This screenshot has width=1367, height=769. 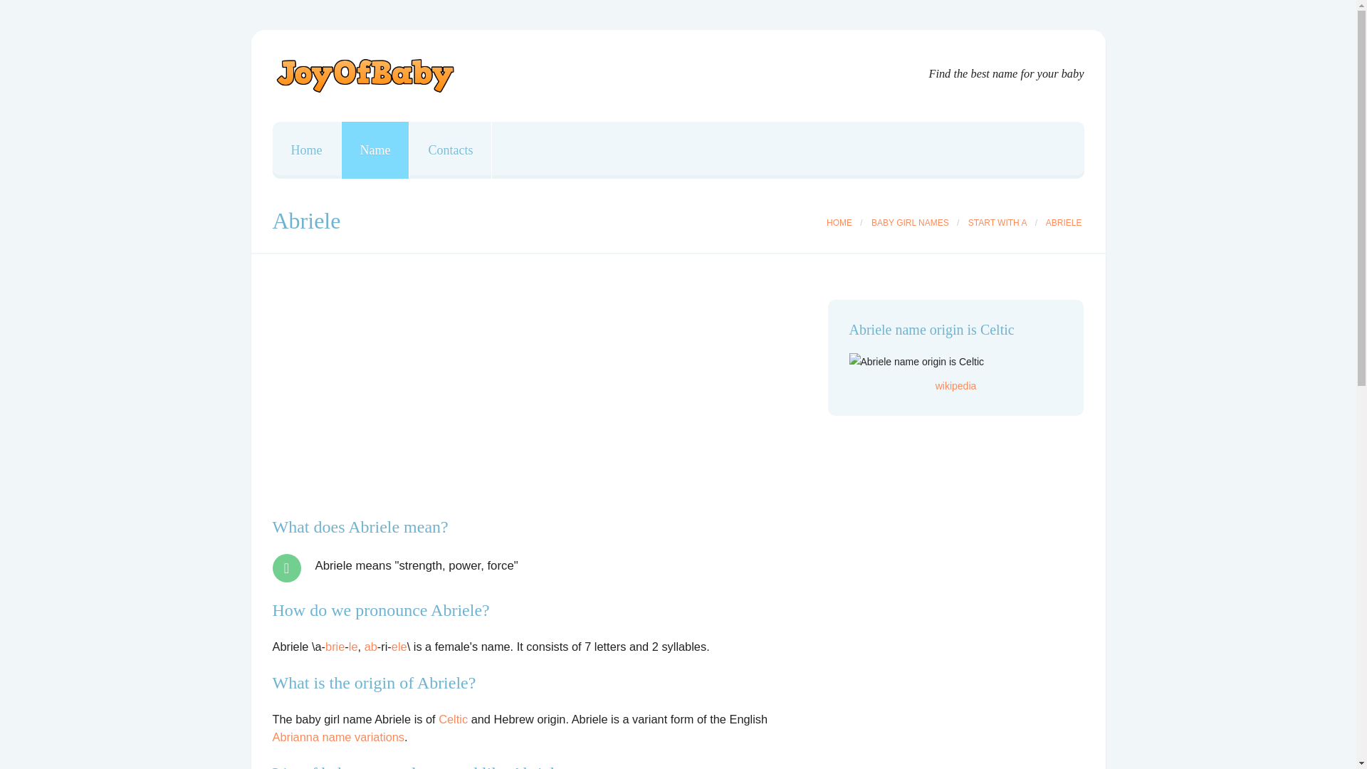 I want to click on ele, so click(x=399, y=646).